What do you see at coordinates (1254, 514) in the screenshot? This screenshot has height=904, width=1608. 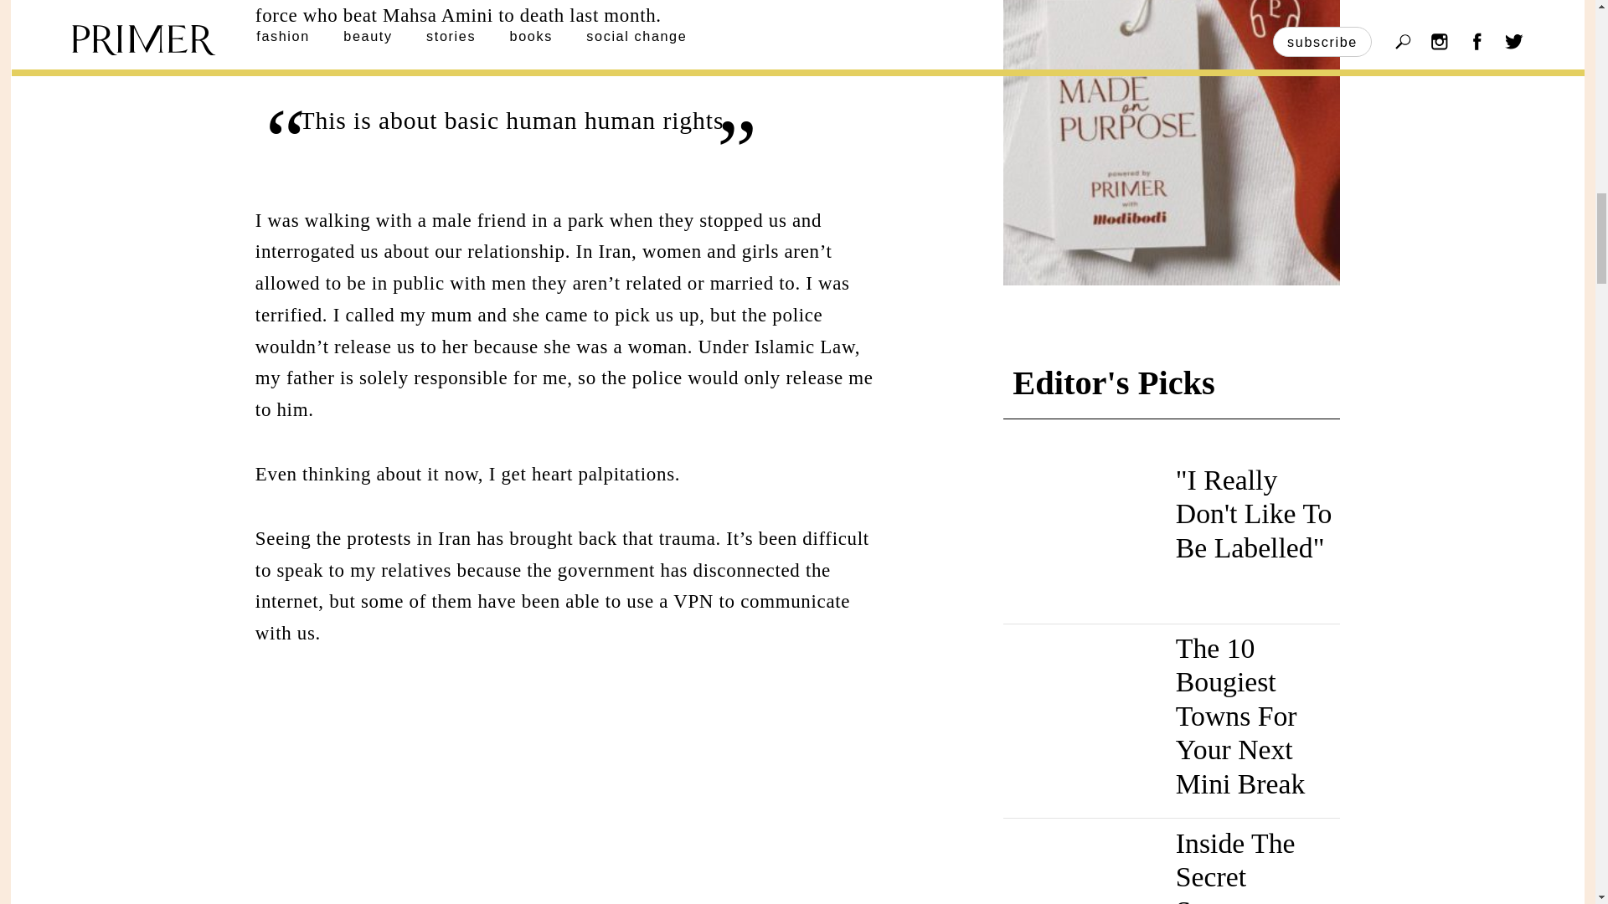 I see `"I Really Don't Like To Be Labelled"` at bounding box center [1254, 514].